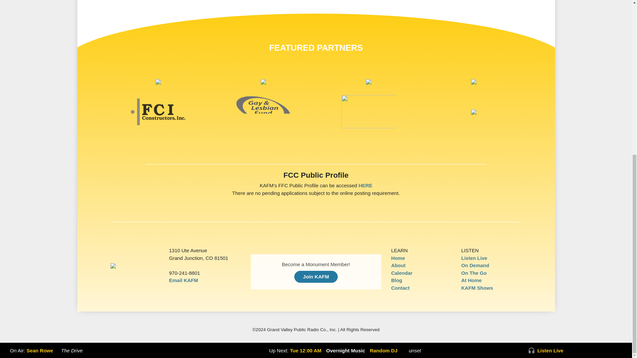 This screenshot has width=637, height=358. What do you see at coordinates (396, 280) in the screenshot?
I see `Blog` at bounding box center [396, 280].